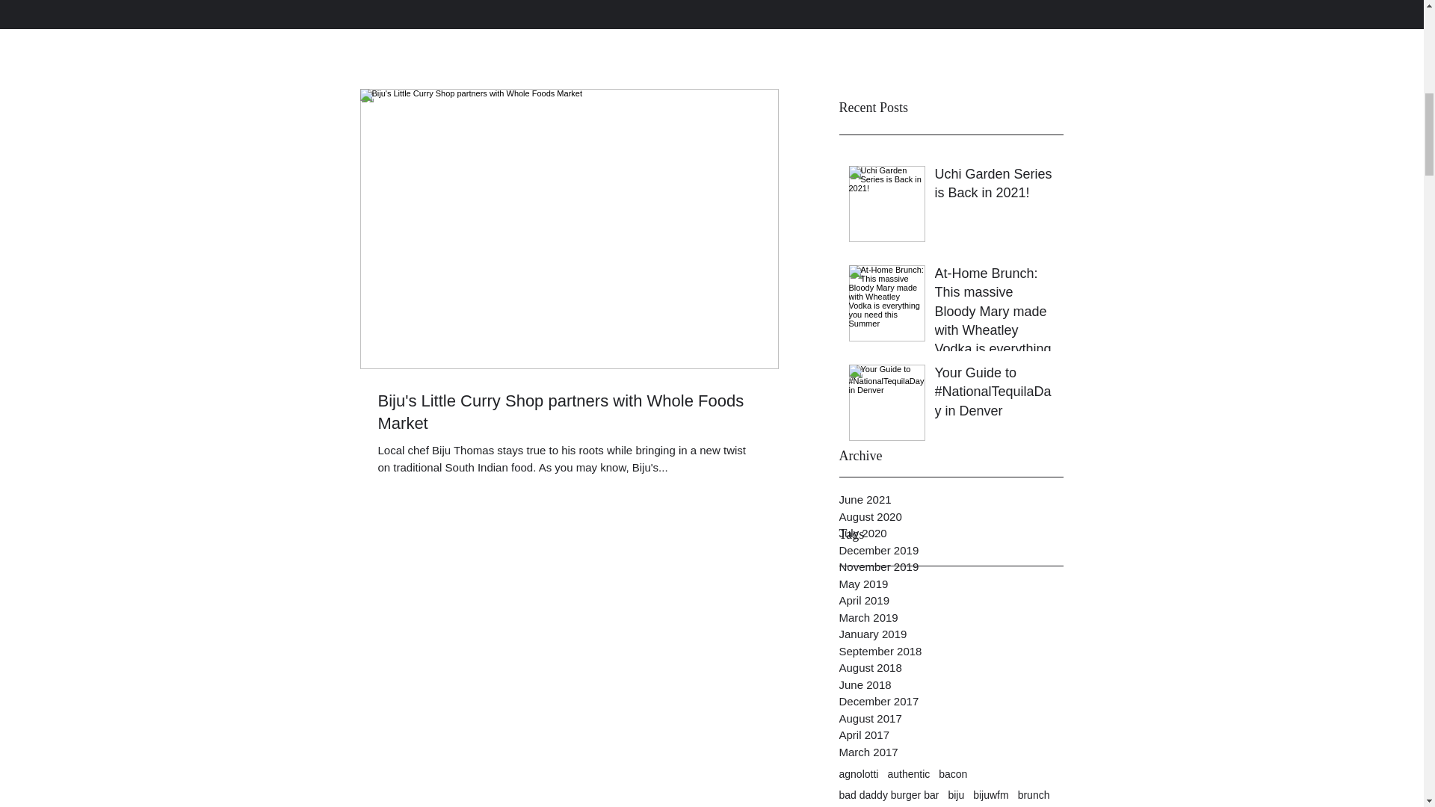 Image resolution: width=1435 pixels, height=807 pixels. I want to click on May 2019, so click(951, 584).